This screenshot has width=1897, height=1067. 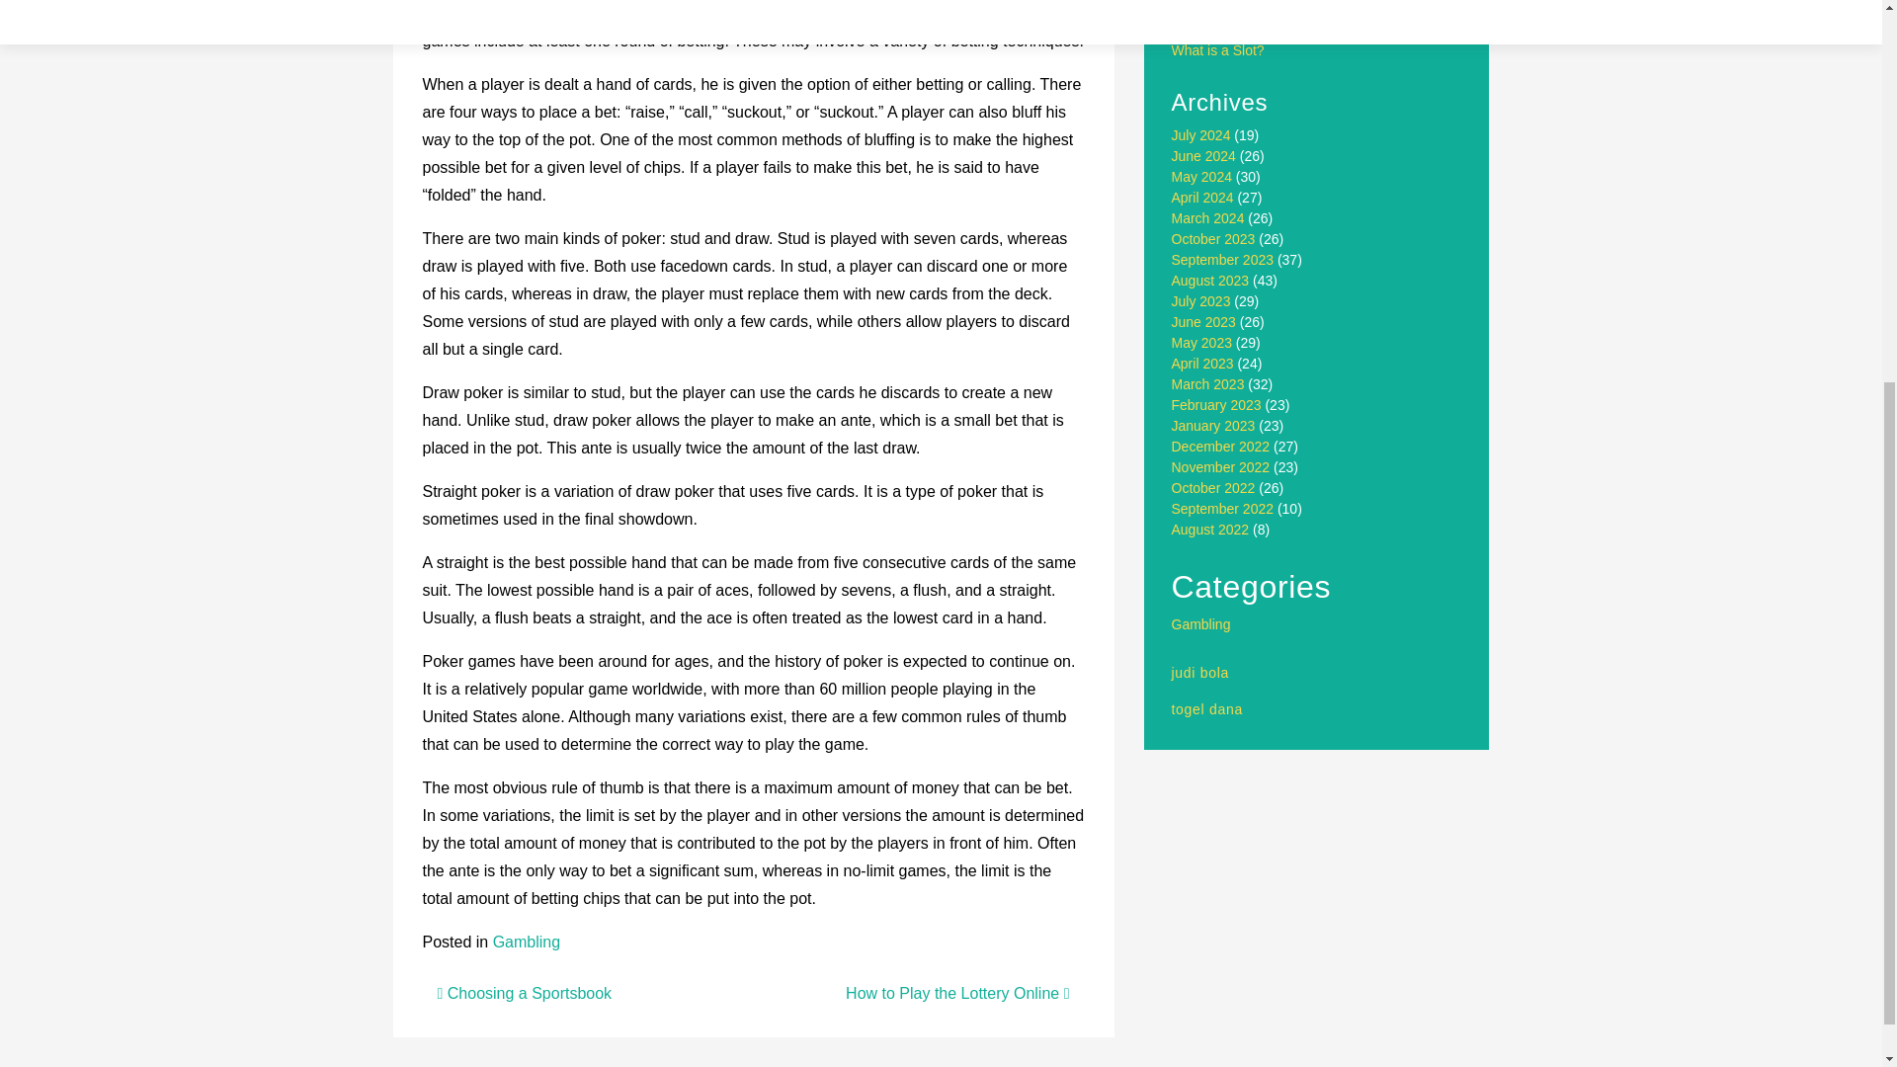 What do you see at coordinates (1201, 134) in the screenshot?
I see `July 2024` at bounding box center [1201, 134].